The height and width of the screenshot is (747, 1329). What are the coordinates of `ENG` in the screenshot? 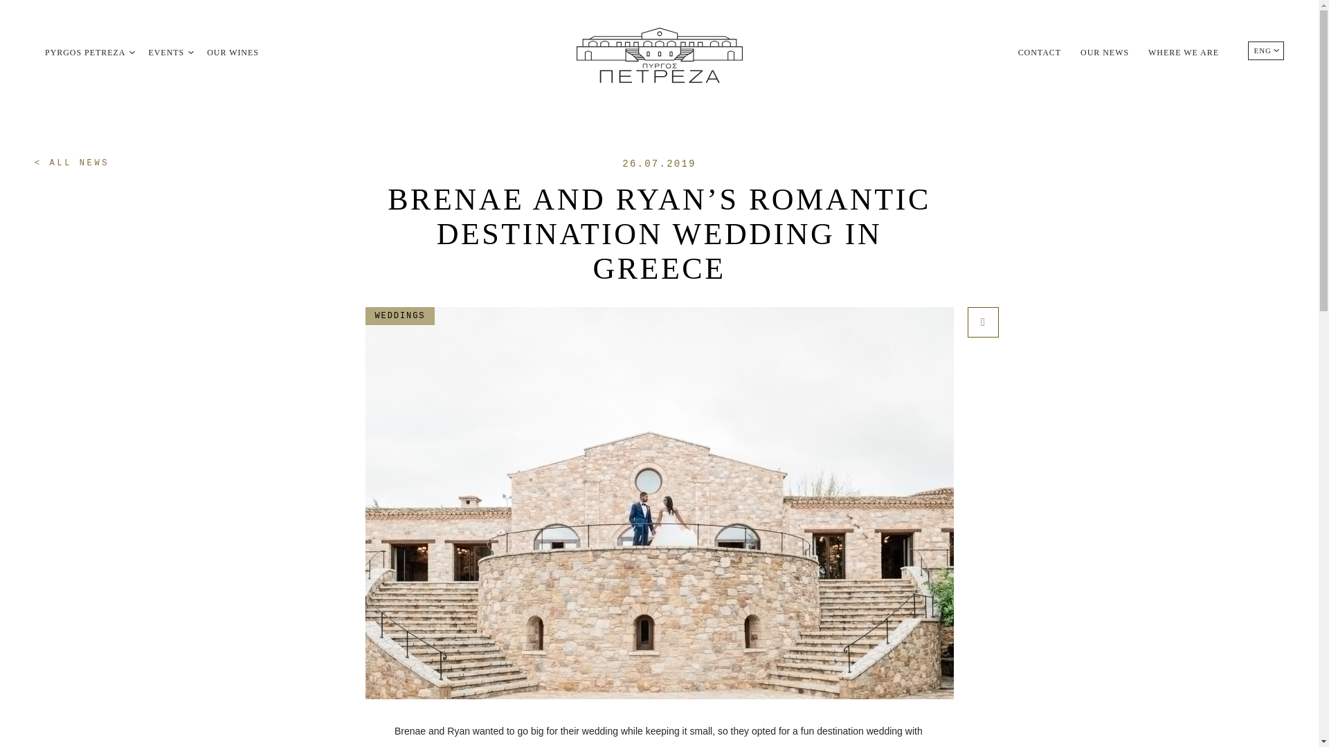 It's located at (1263, 50).